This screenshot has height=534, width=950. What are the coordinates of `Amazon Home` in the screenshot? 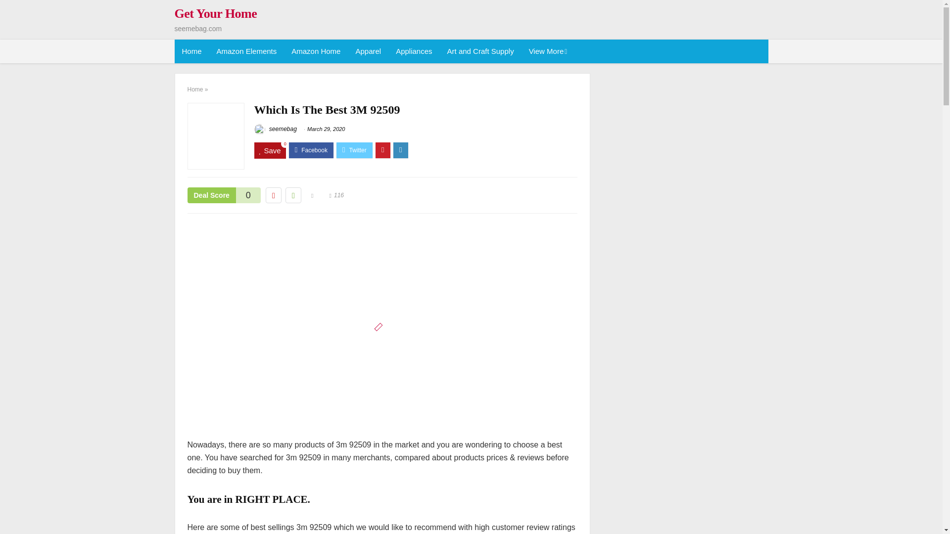 It's located at (316, 51).